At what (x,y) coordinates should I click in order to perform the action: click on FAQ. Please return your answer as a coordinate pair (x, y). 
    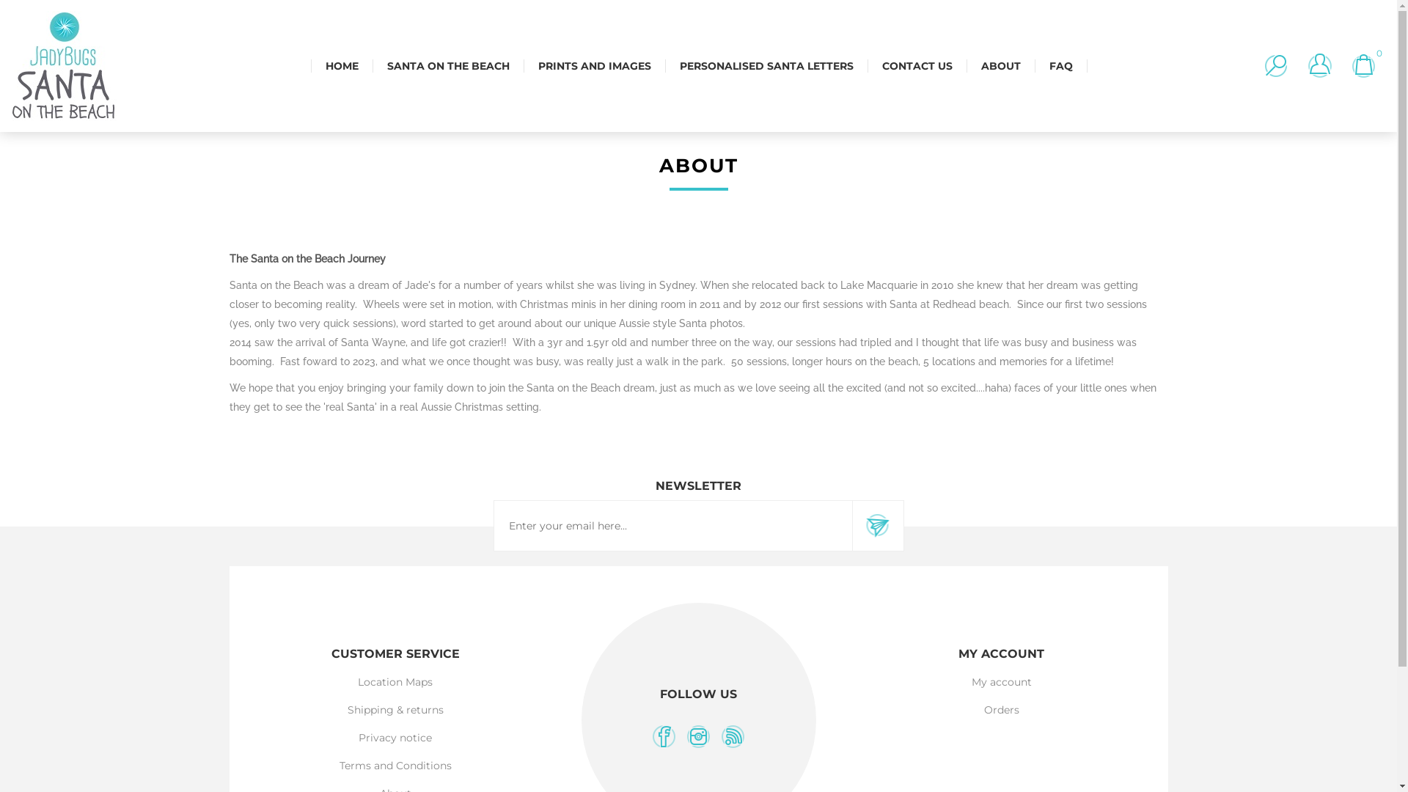
    Looking at the image, I should click on (1060, 66).